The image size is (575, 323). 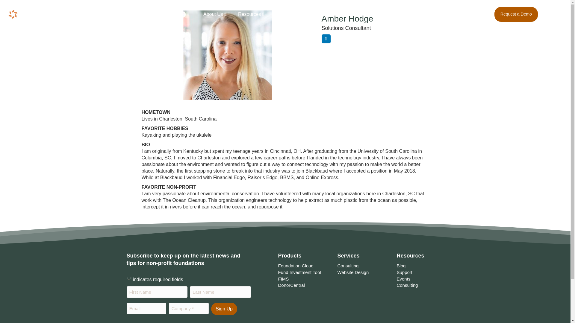 What do you see at coordinates (516, 14) in the screenshot?
I see `Request a Demo` at bounding box center [516, 14].